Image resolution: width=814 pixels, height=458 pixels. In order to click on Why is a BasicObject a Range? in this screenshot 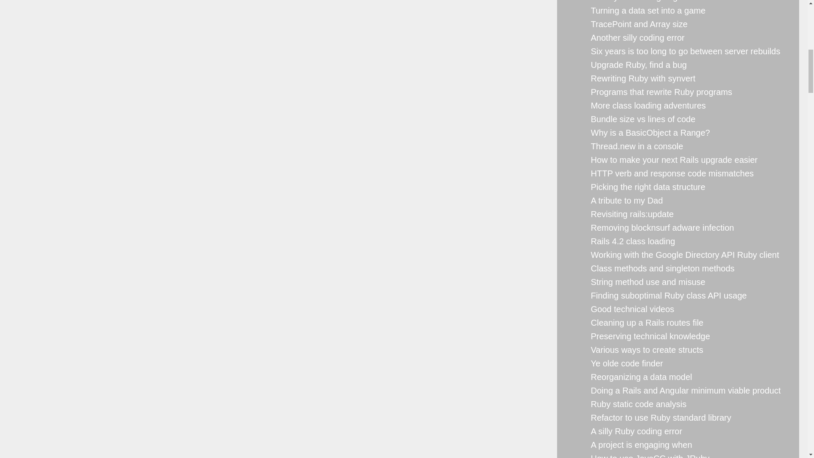, I will do `click(650, 133)`.